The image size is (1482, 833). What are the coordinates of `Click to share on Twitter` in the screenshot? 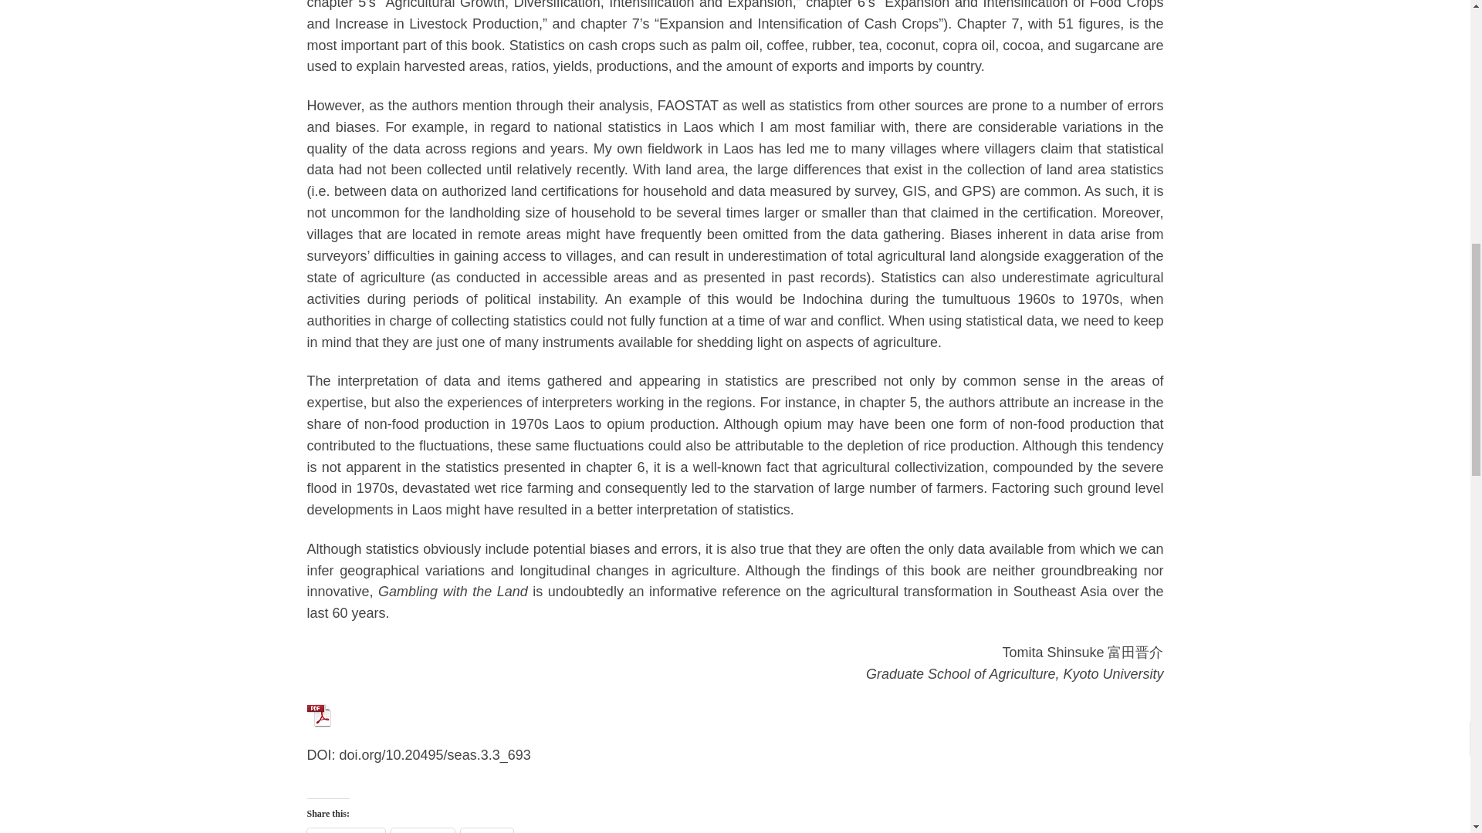 It's located at (423, 830).